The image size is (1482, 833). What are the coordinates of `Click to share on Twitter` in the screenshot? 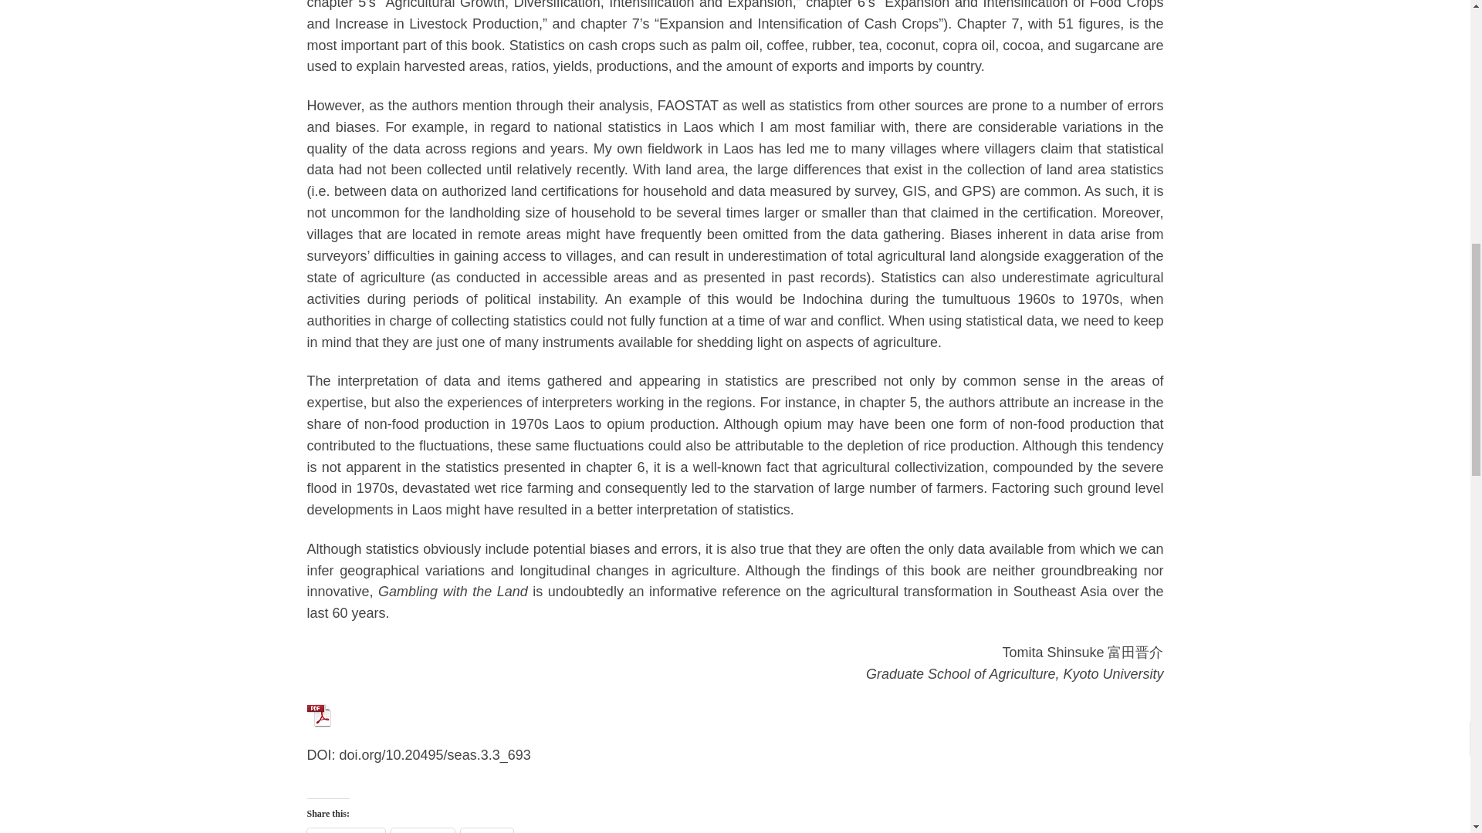 It's located at (423, 830).